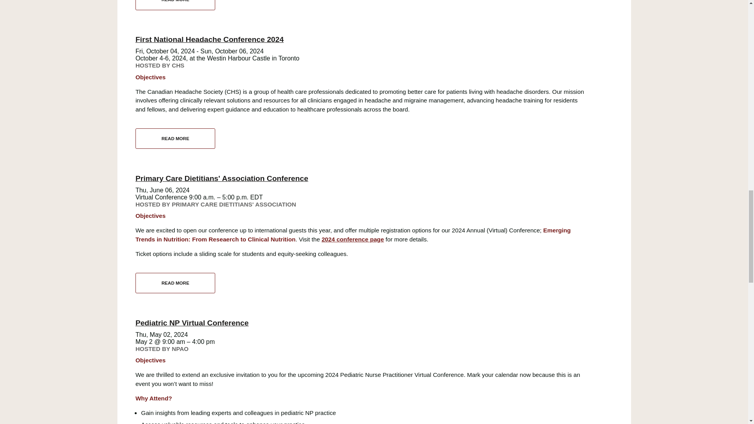 Image resolution: width=754 pixels, height=424 pixels. Describe the element at coordinates (175, 5) in the screenshot. I see `DermInsight Symposium 2024` at that location.